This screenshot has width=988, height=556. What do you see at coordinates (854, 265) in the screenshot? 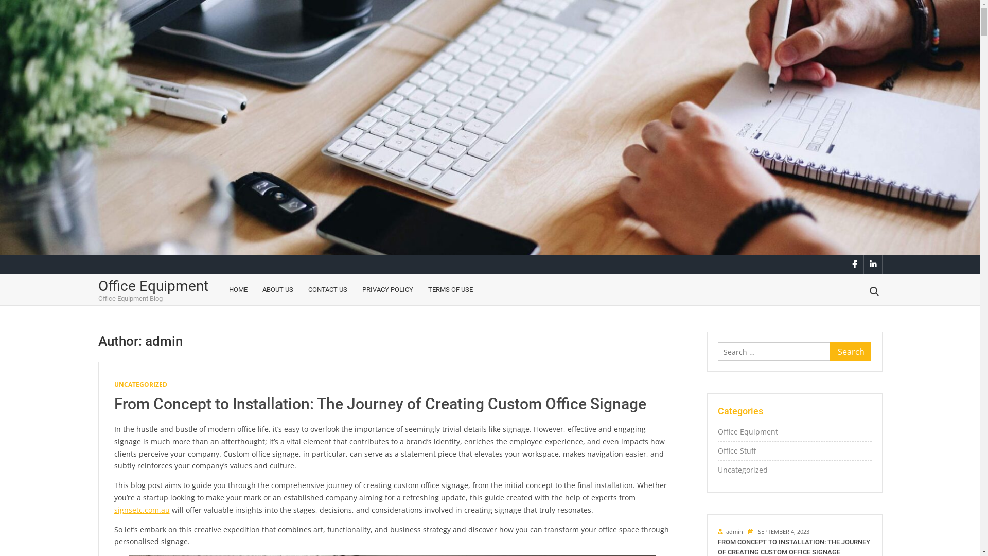
I see `facebook` at bounding box center [854, 265].